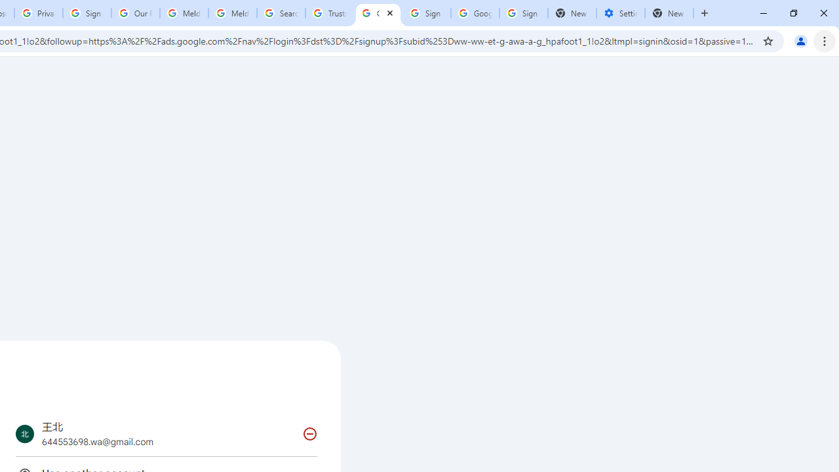 The image size is (839, 472). Describe the element at coordinates (523, 13) in the screenshot. I see `Sign in - Google Accounts` at that location.